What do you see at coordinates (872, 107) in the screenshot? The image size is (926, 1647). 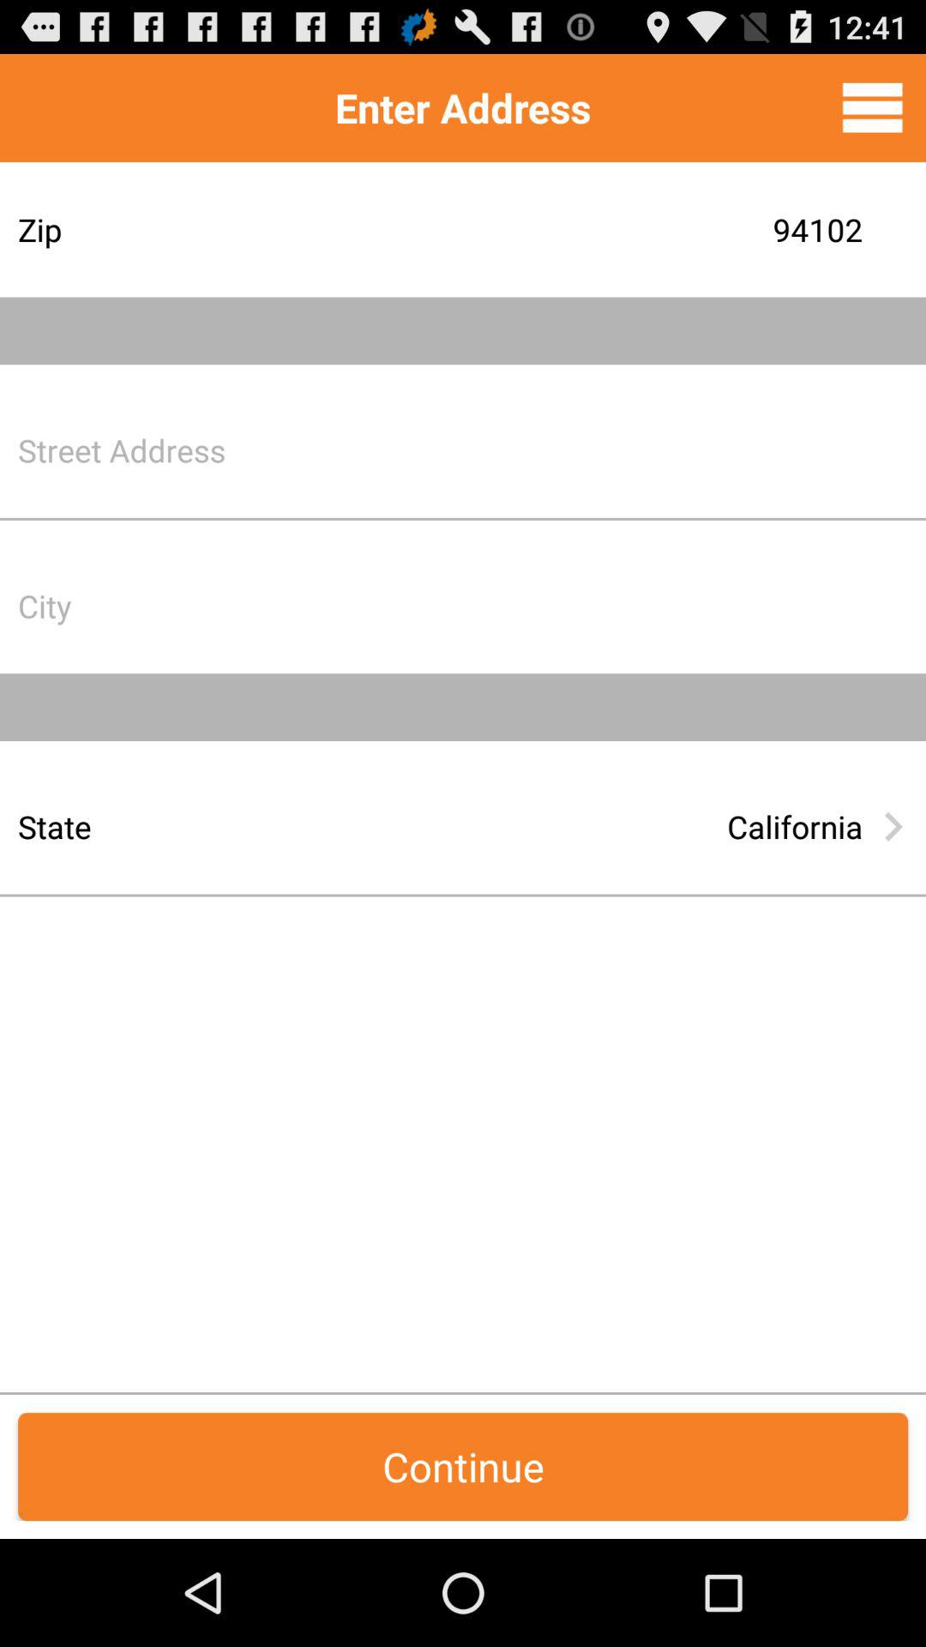 I see `tap the item above the 94102 item` at bounding box center [872, 107].